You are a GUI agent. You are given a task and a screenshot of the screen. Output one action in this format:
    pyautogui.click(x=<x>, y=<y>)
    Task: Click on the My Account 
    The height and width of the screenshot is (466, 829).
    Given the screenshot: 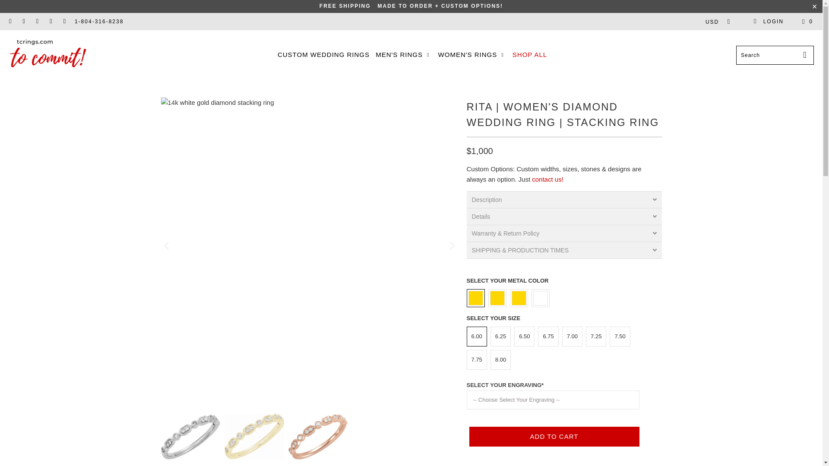 What is the action you would take?
    pyautogui.click(x=769, y=22)
    